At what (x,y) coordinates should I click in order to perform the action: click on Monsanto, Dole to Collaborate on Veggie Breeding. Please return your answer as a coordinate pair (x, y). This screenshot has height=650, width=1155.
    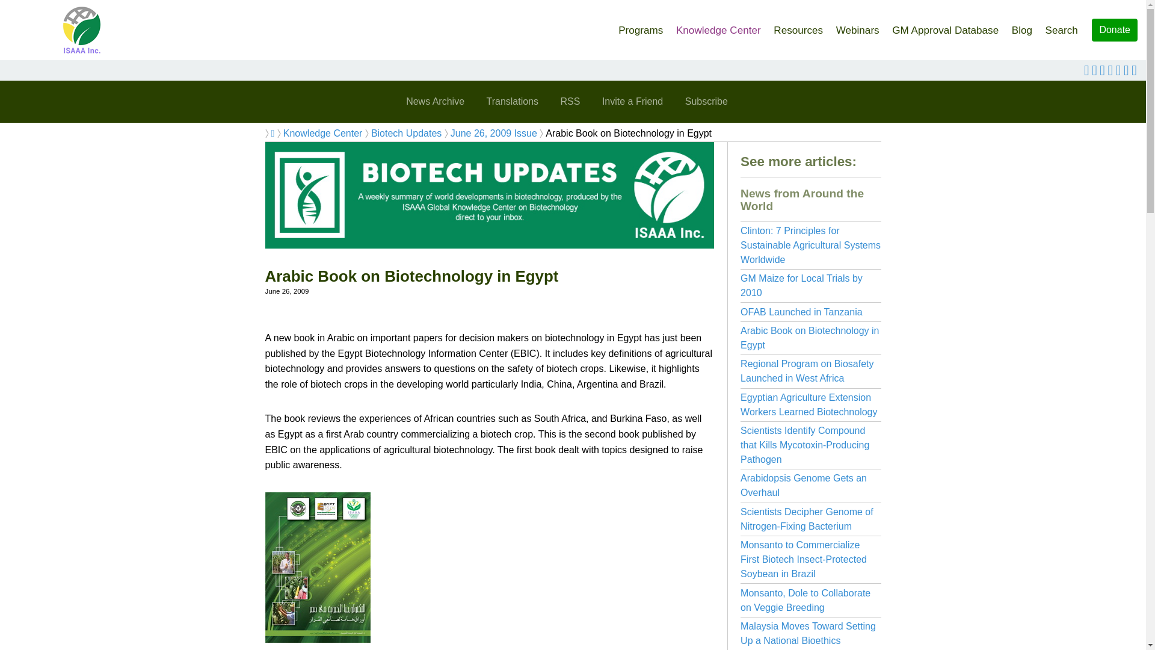
    Looking at the image, I should click on (805, 601).